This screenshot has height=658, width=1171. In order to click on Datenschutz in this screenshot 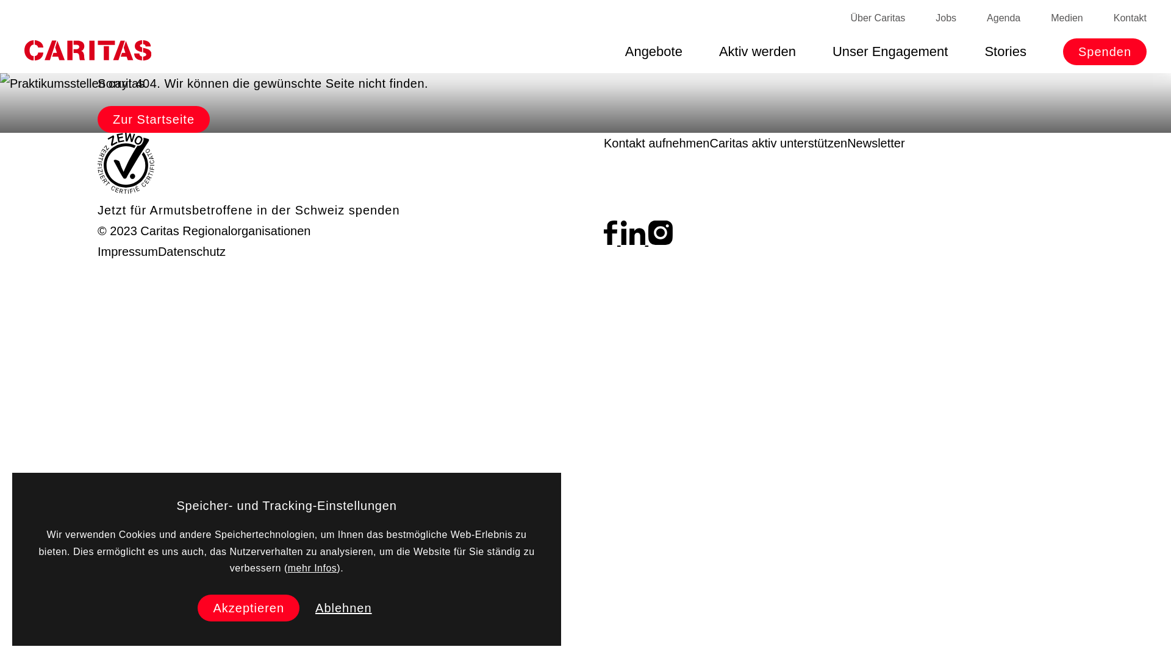, I will do `click(192, 252)`.